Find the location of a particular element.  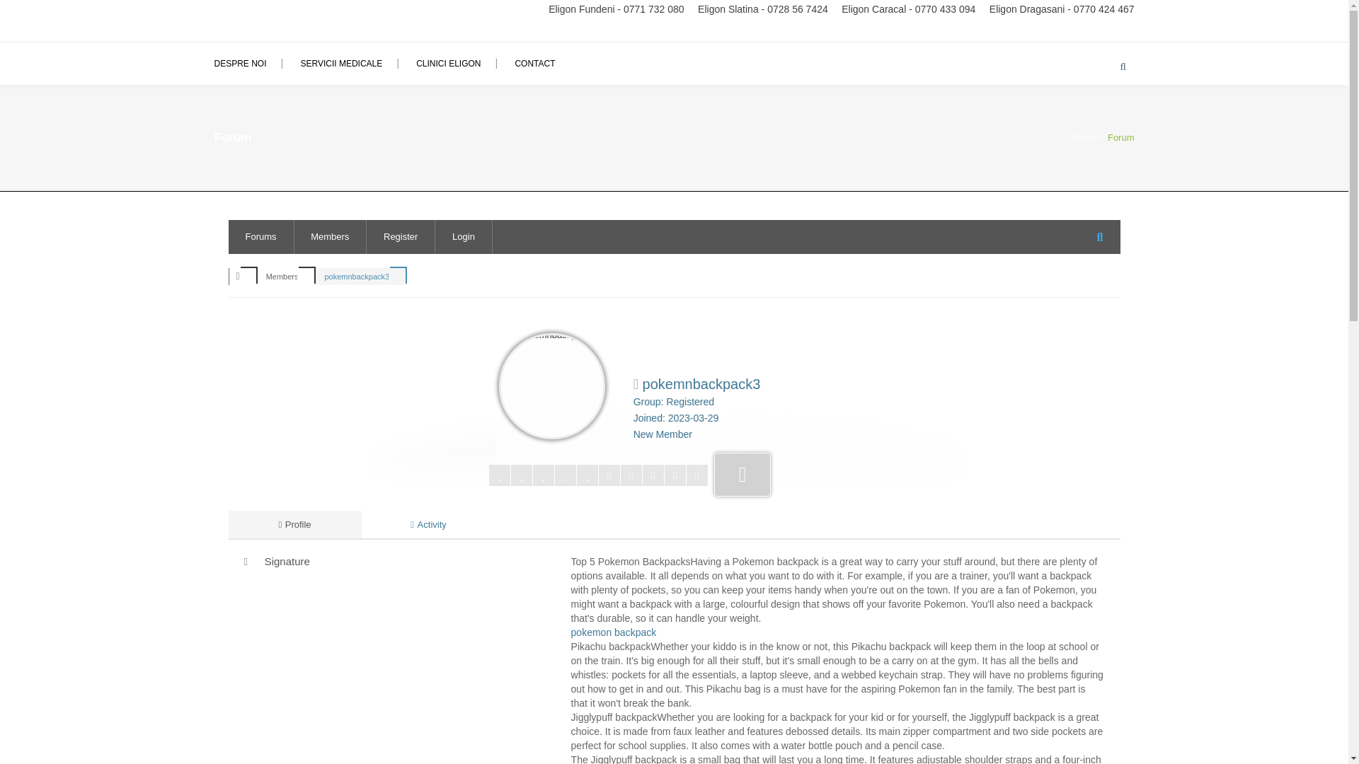

DESPRE NOI is located at coordinates (247, 64).